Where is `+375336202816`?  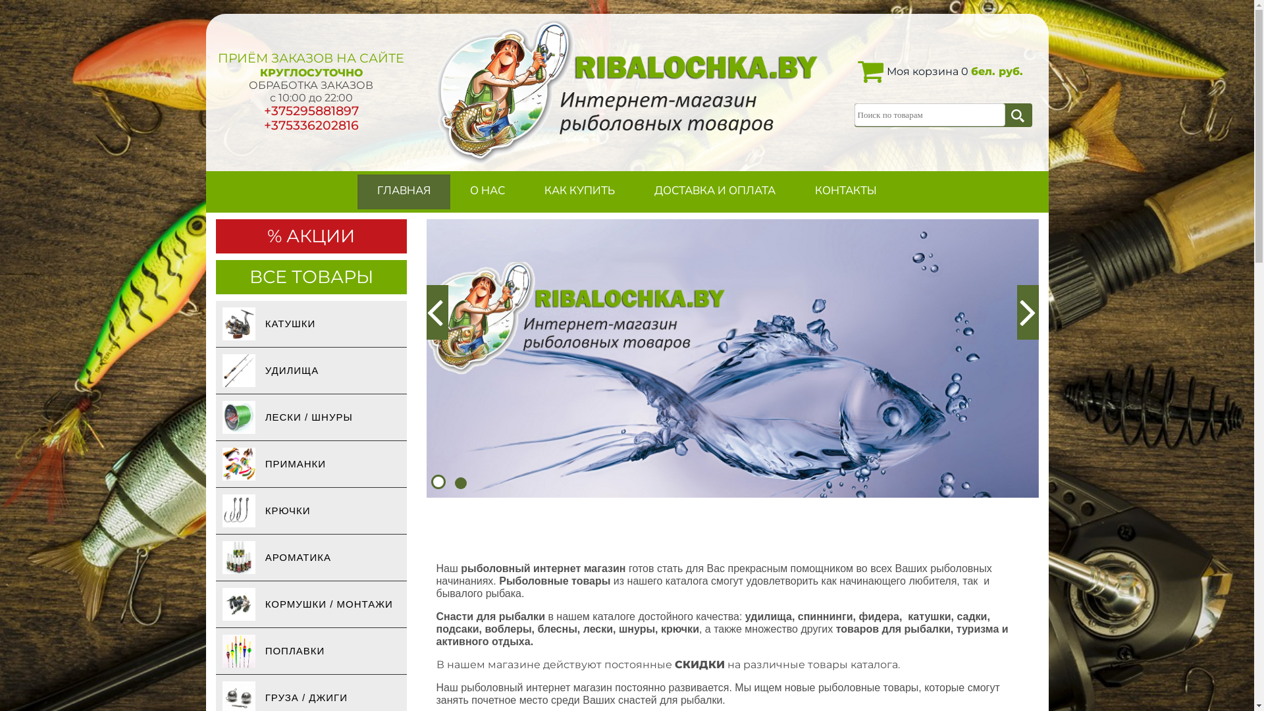
+375336202816 is located at coordinates (311, 125).